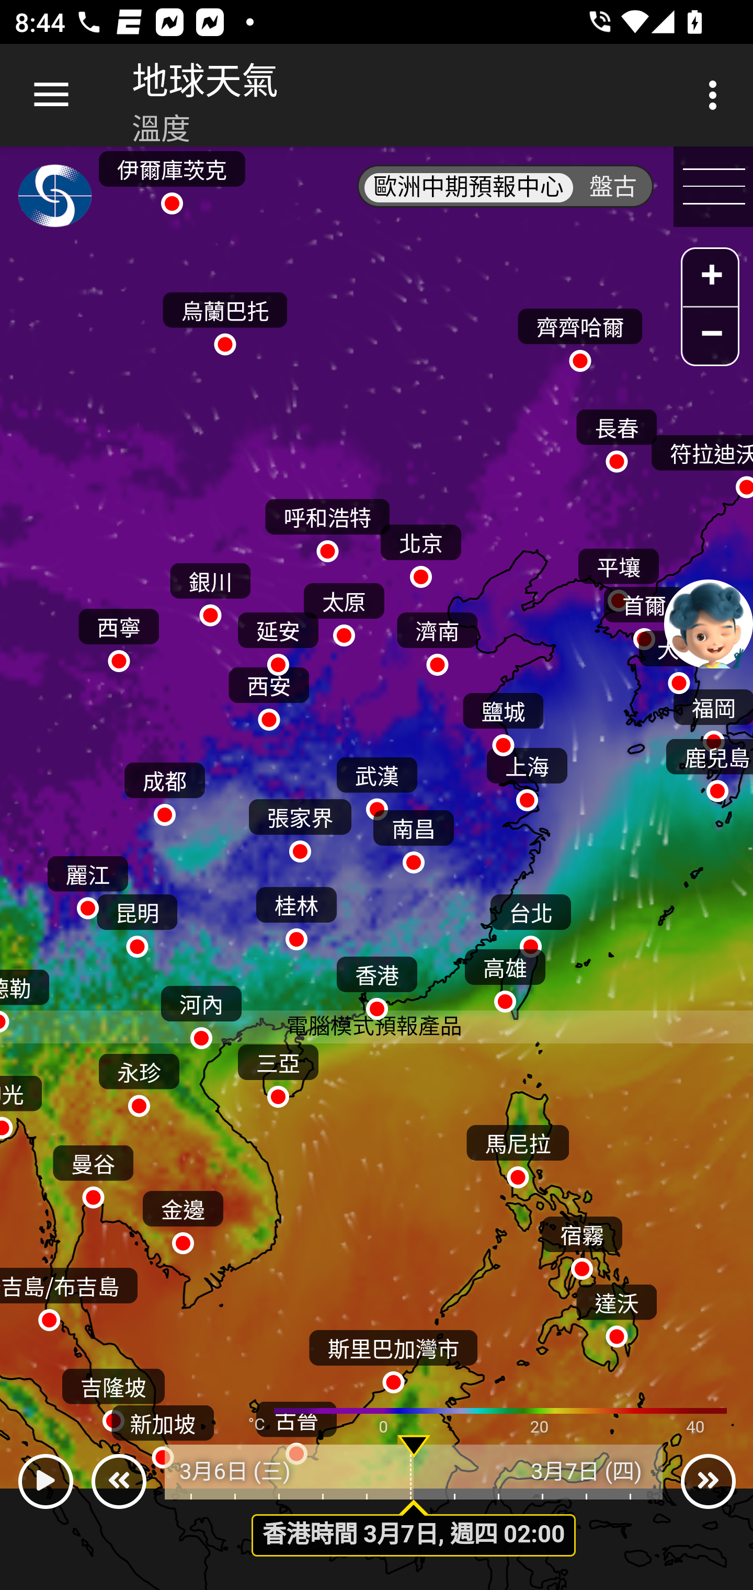 This screenshot has width=753, height=1590. Describe the element at coordinates (210, 590) in the screenshot. I see `銀川` at that location.